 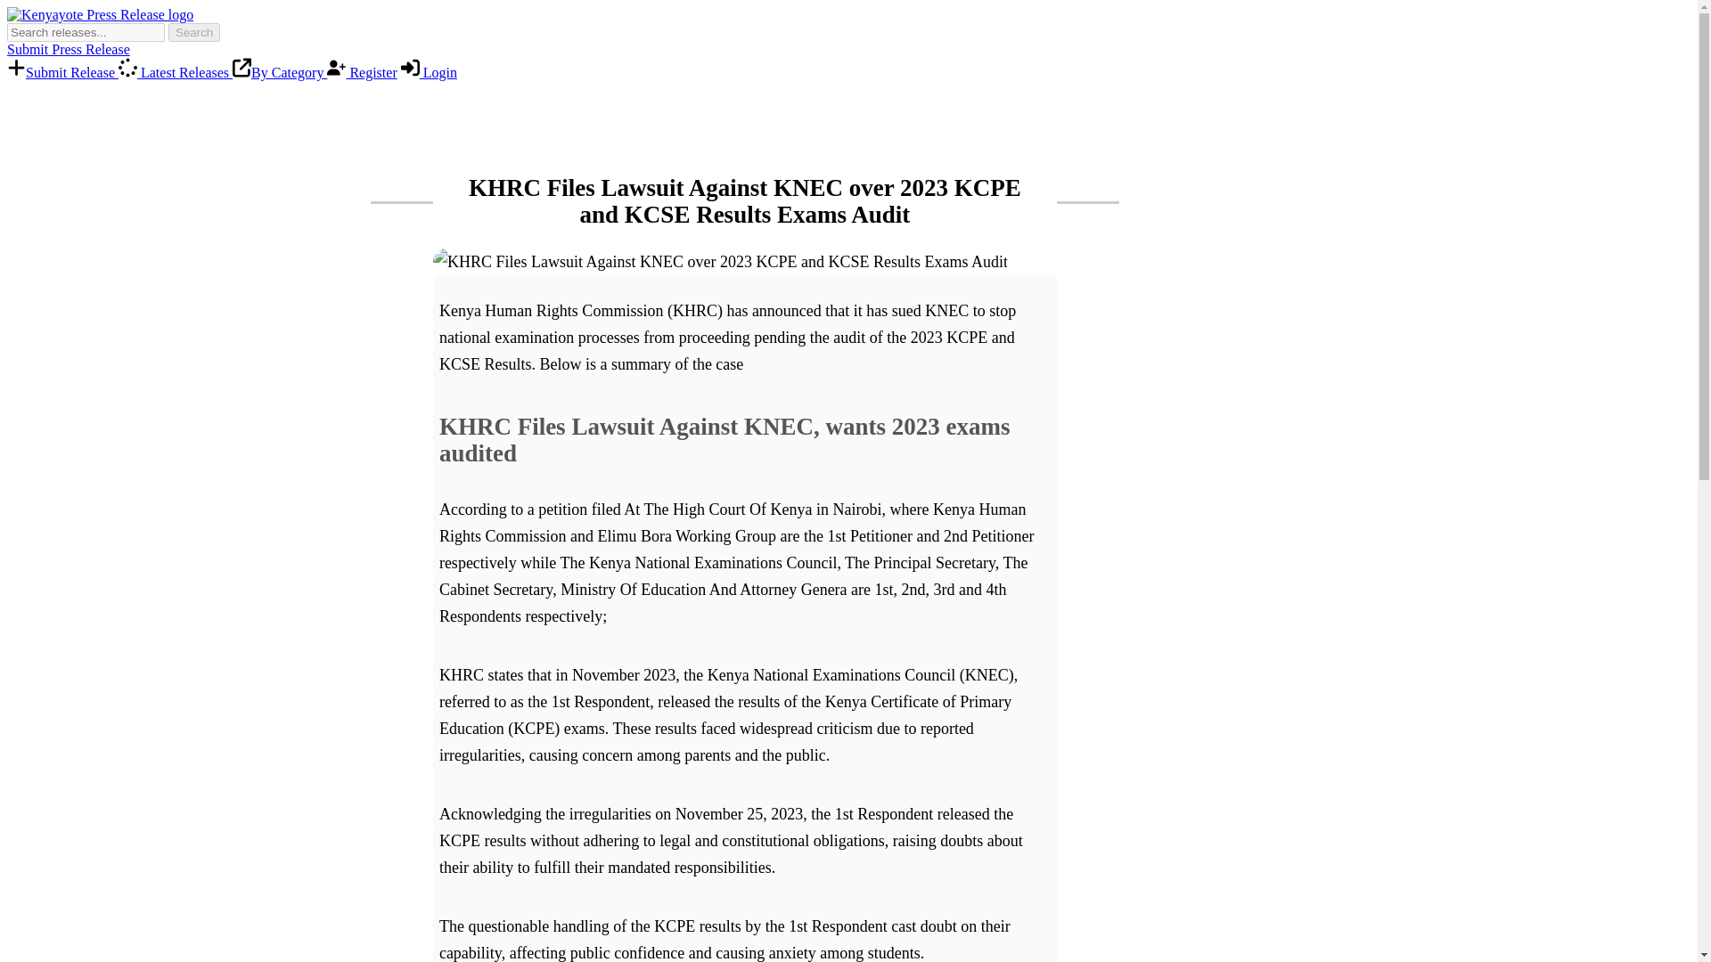 I want to click on Latest Releases, so click(x=175, y=72).